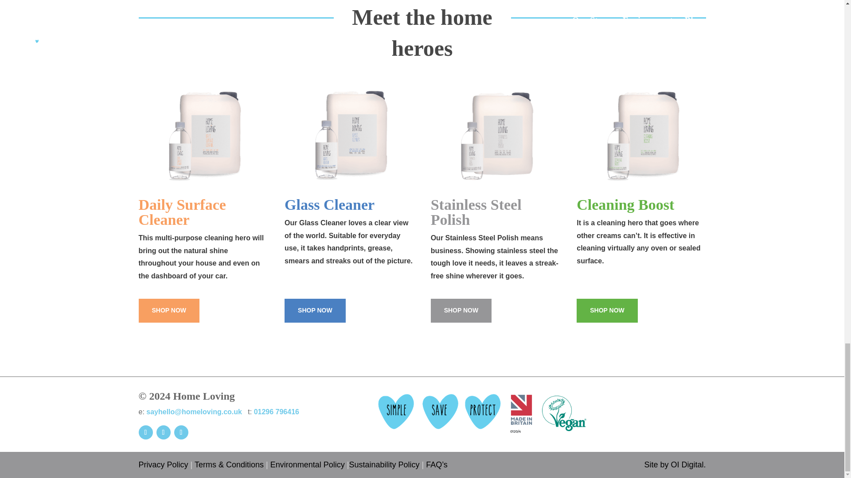  What do you see at coordinates (163, 432) in the screenshot?
I see `Follow on Instagram` at bounding box center [163, 432].